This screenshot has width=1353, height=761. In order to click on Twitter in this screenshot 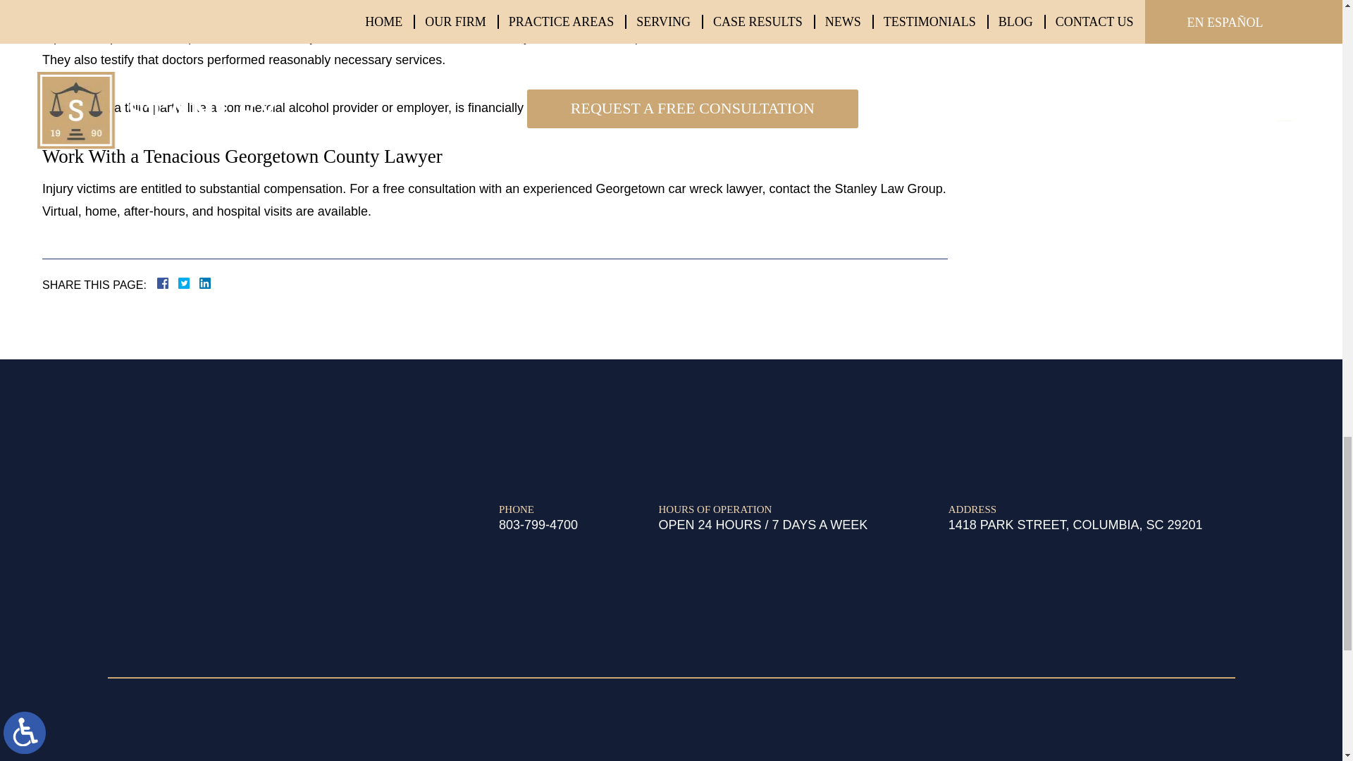, I will do `click(189, 283)`.